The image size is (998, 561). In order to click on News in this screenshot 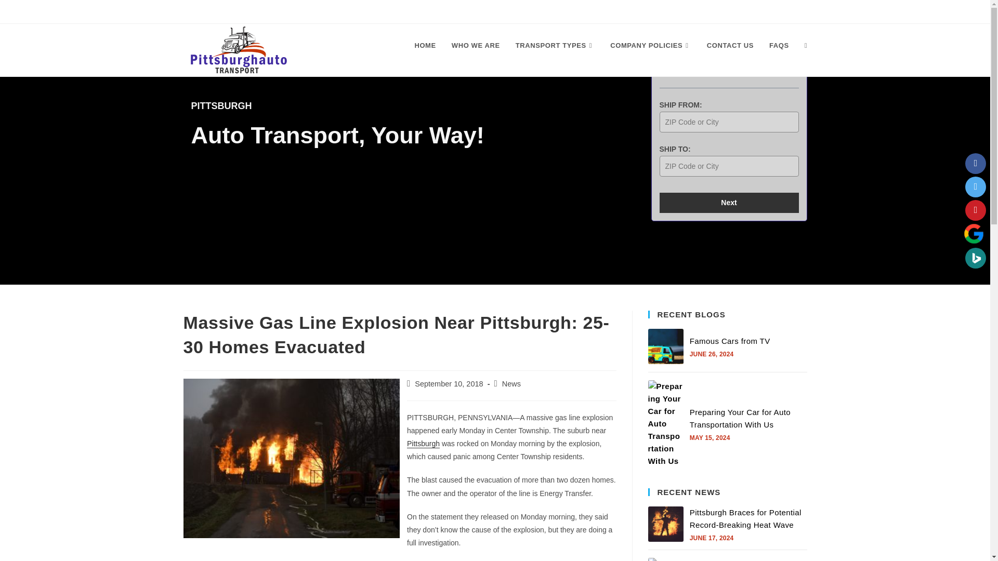, I will do `click(511, 384)`.